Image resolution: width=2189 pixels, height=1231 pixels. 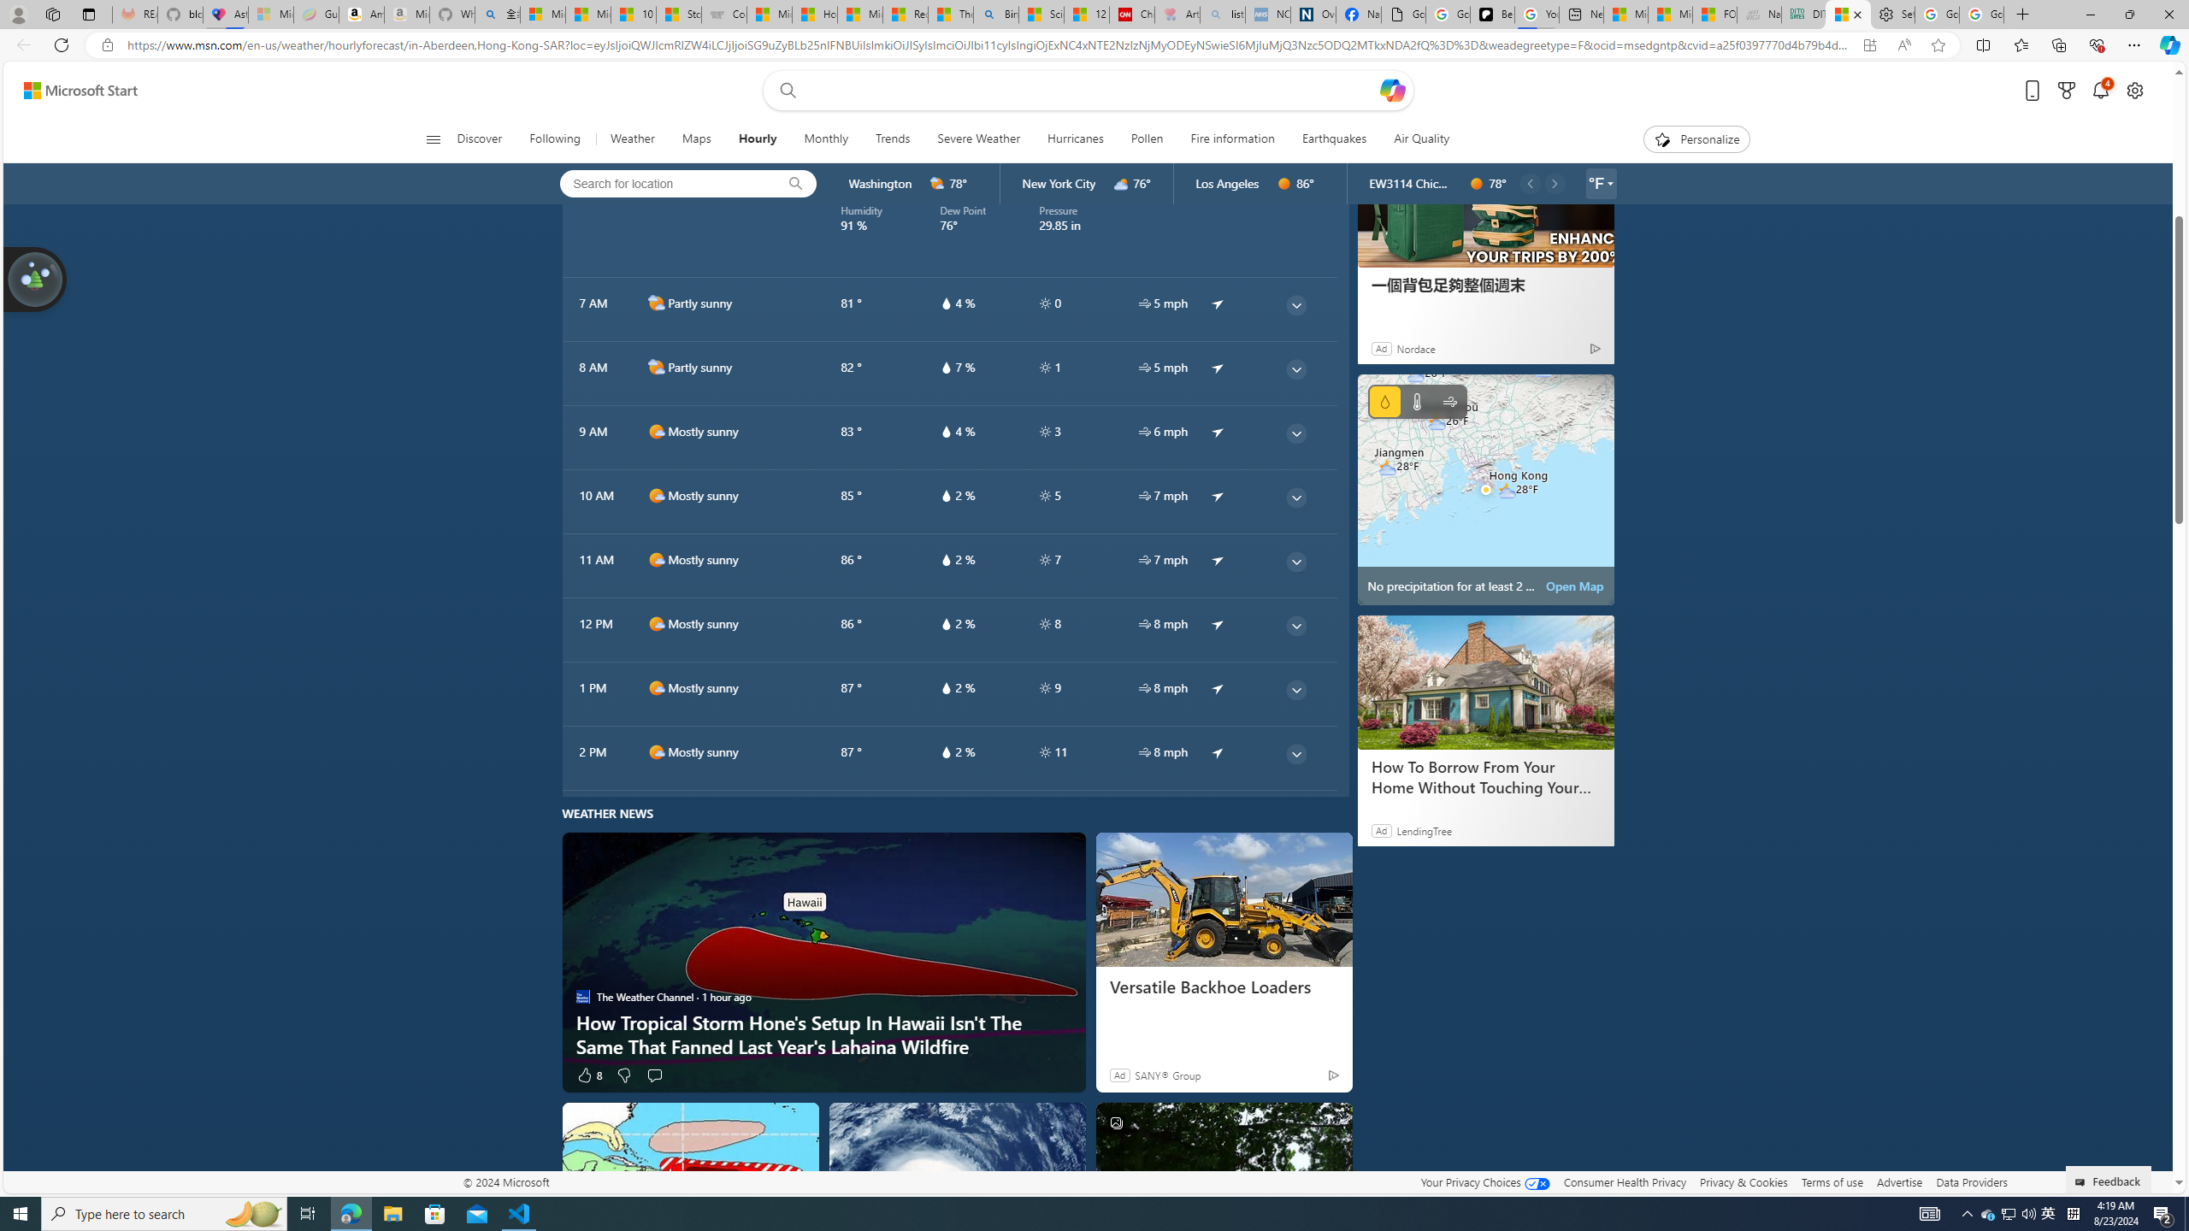 What do you see at coordinates (2066, 91) in the screenshot?
I see `Microsoft rewards` at bounding box center [2066, 91].